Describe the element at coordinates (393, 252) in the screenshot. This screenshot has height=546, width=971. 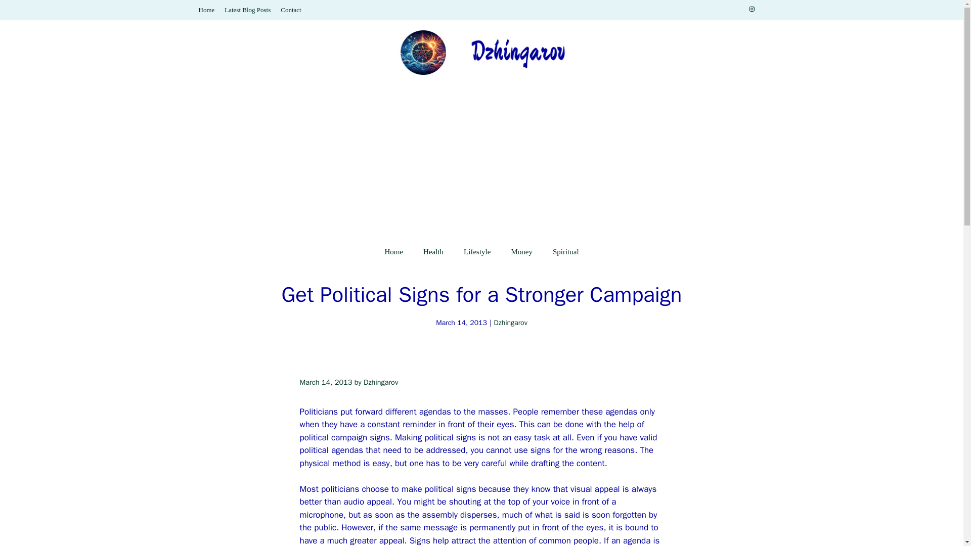
I see `Home` at that location.